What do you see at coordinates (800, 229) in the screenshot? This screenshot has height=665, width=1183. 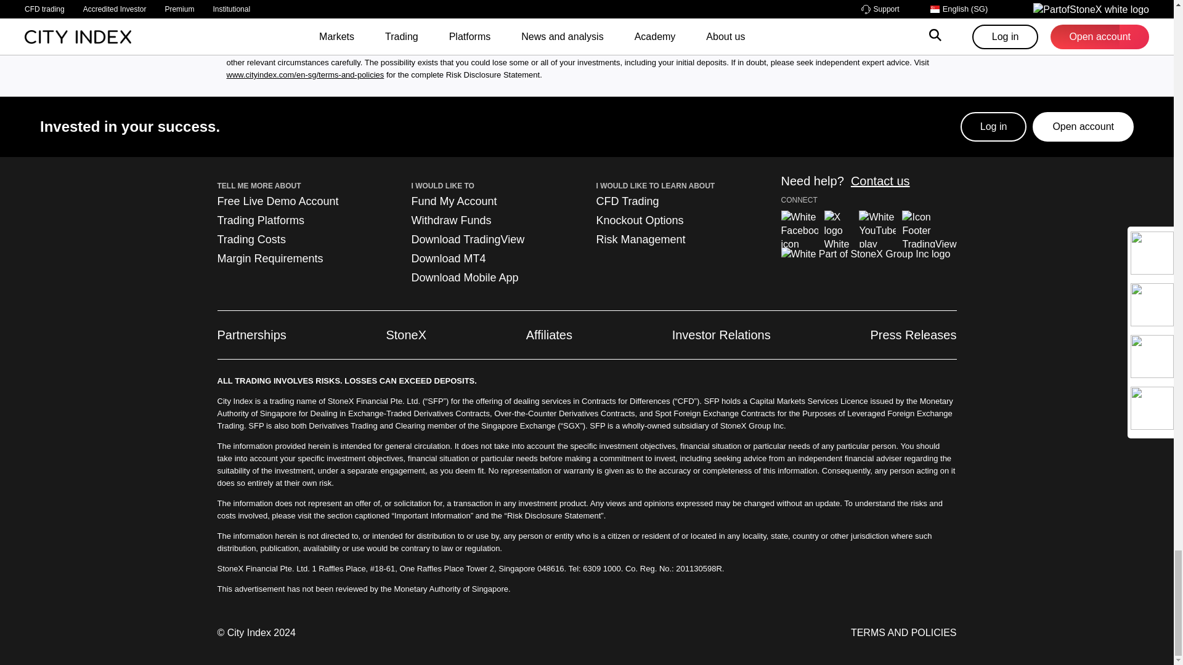 I see `Facebook` at bounding box center [800, 229].